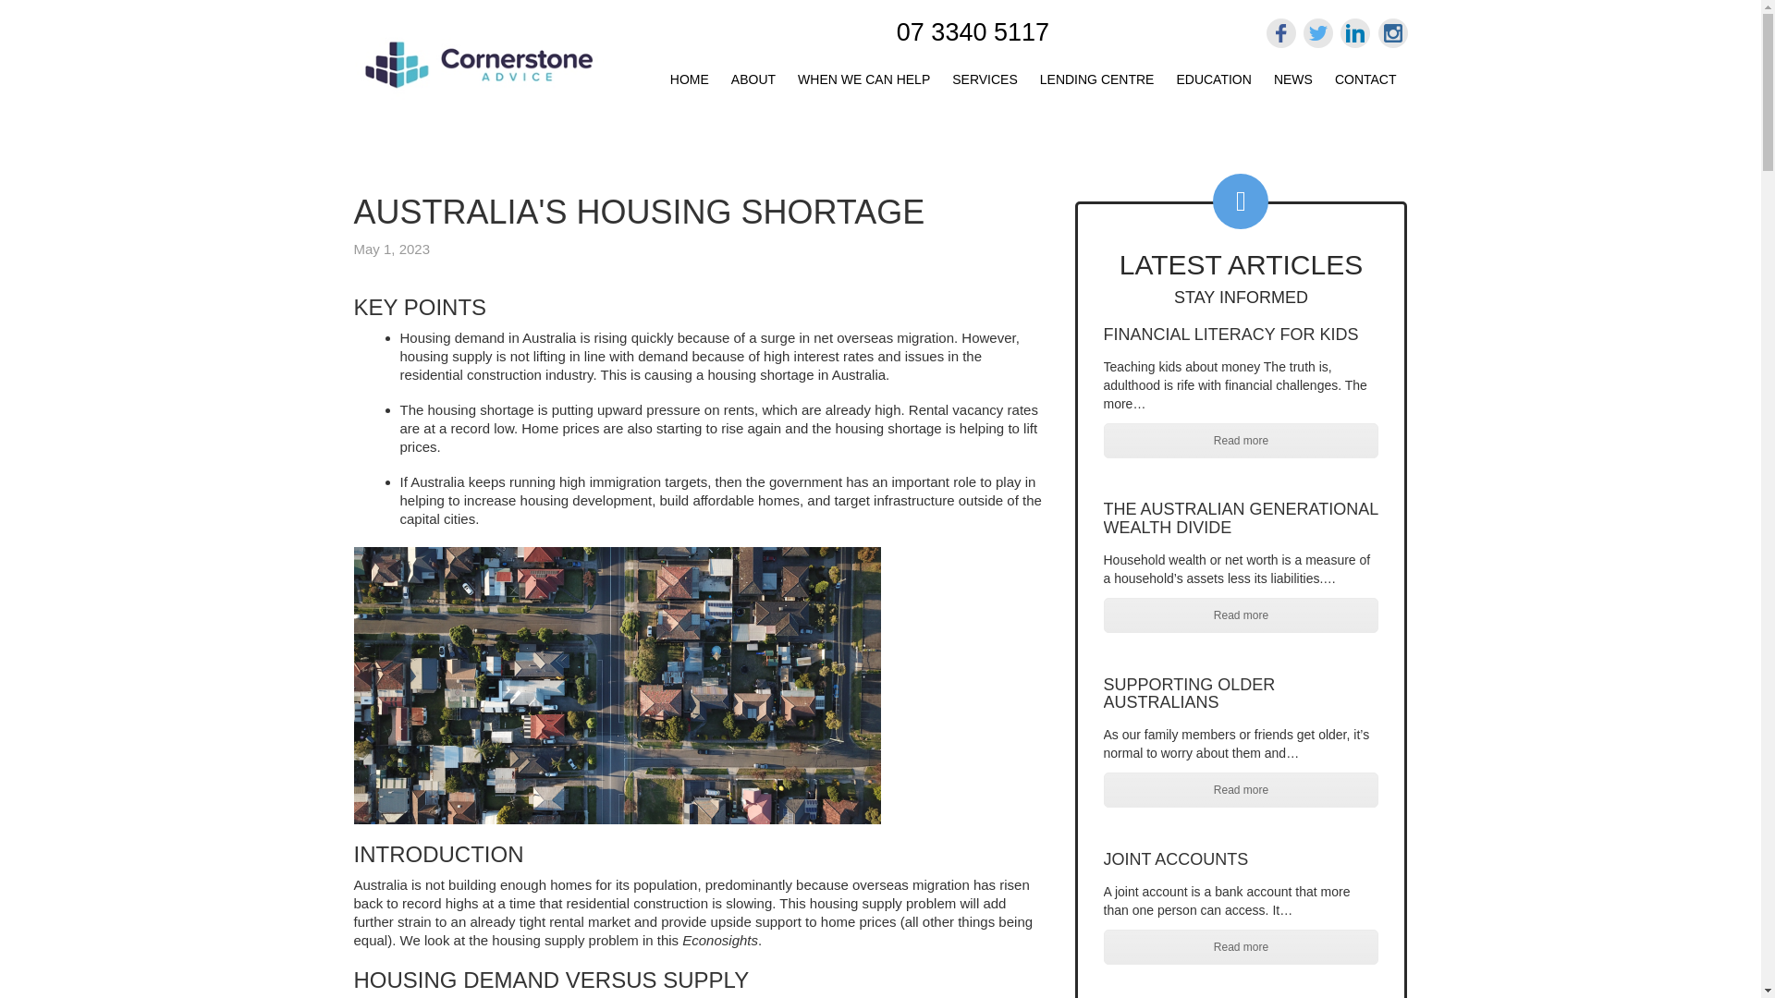 Image resolution: width=1775 pixels, height=998 pixels. What do you see at coordinates (863, 76) in the screenshot?
I see `WHEN WE CAN HELP` at bounding box center [863, 76].